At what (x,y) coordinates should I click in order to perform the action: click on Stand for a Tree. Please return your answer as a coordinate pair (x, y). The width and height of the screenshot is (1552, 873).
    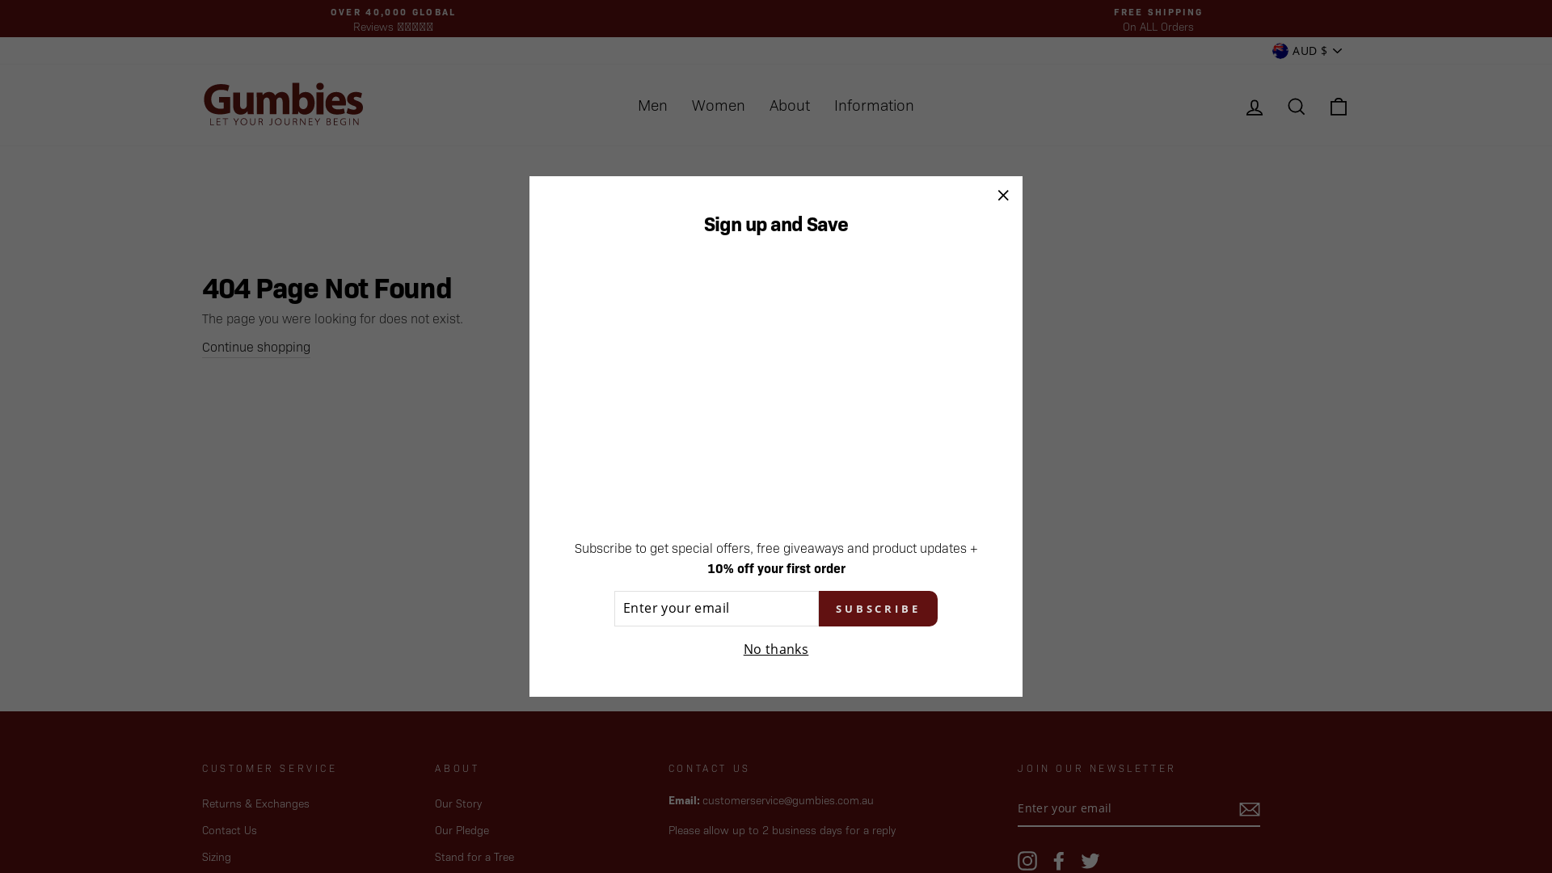
    Looking at the image, I should click on (474, 857).